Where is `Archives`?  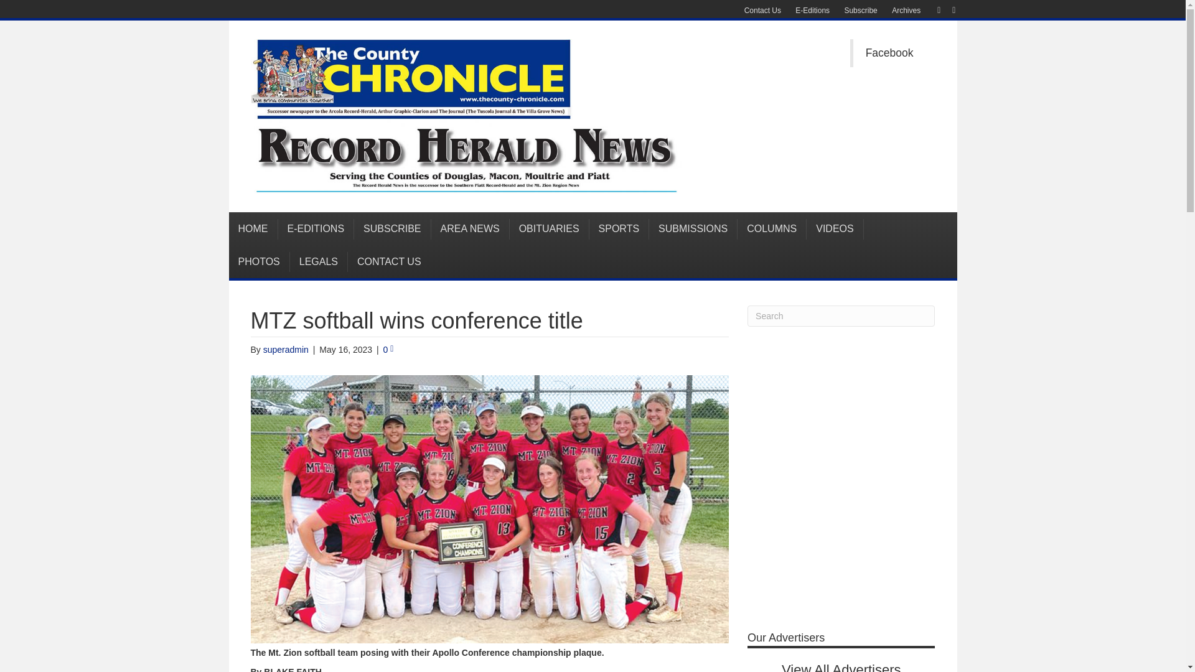 Archives is located at coordinates (906, 11).